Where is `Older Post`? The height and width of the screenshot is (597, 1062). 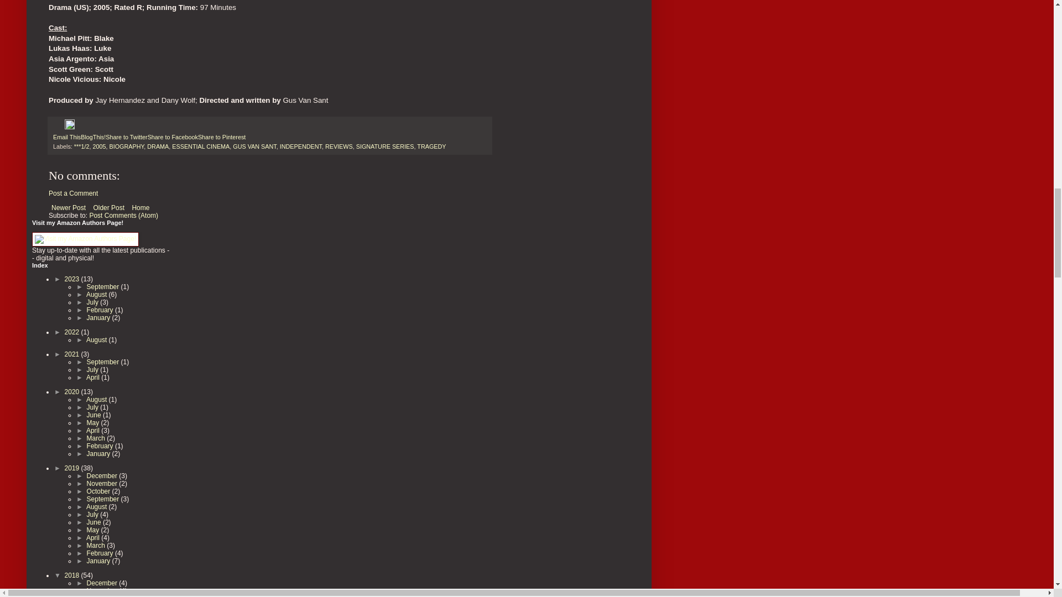
Older Post is located at coordinates (108, 207).